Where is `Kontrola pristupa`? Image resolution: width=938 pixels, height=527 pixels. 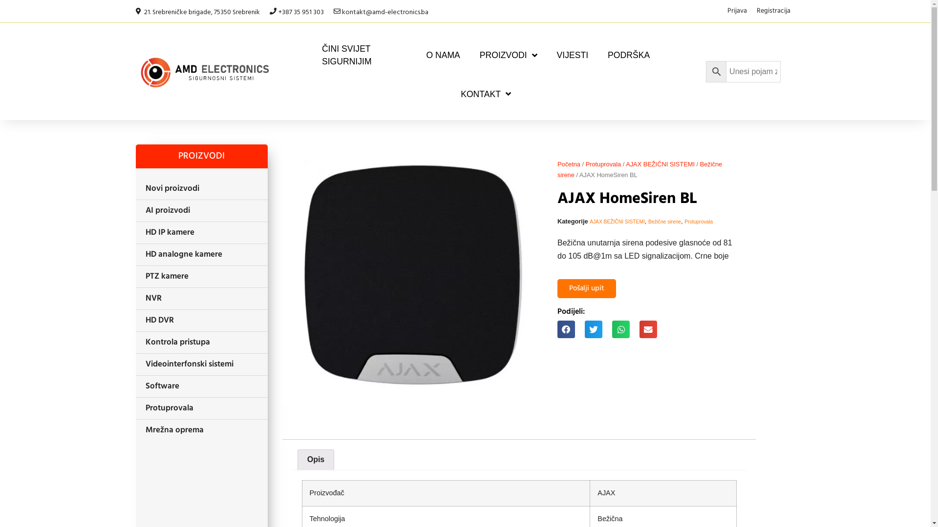 Kontrola pristupa is located at coordinates (202, 343).